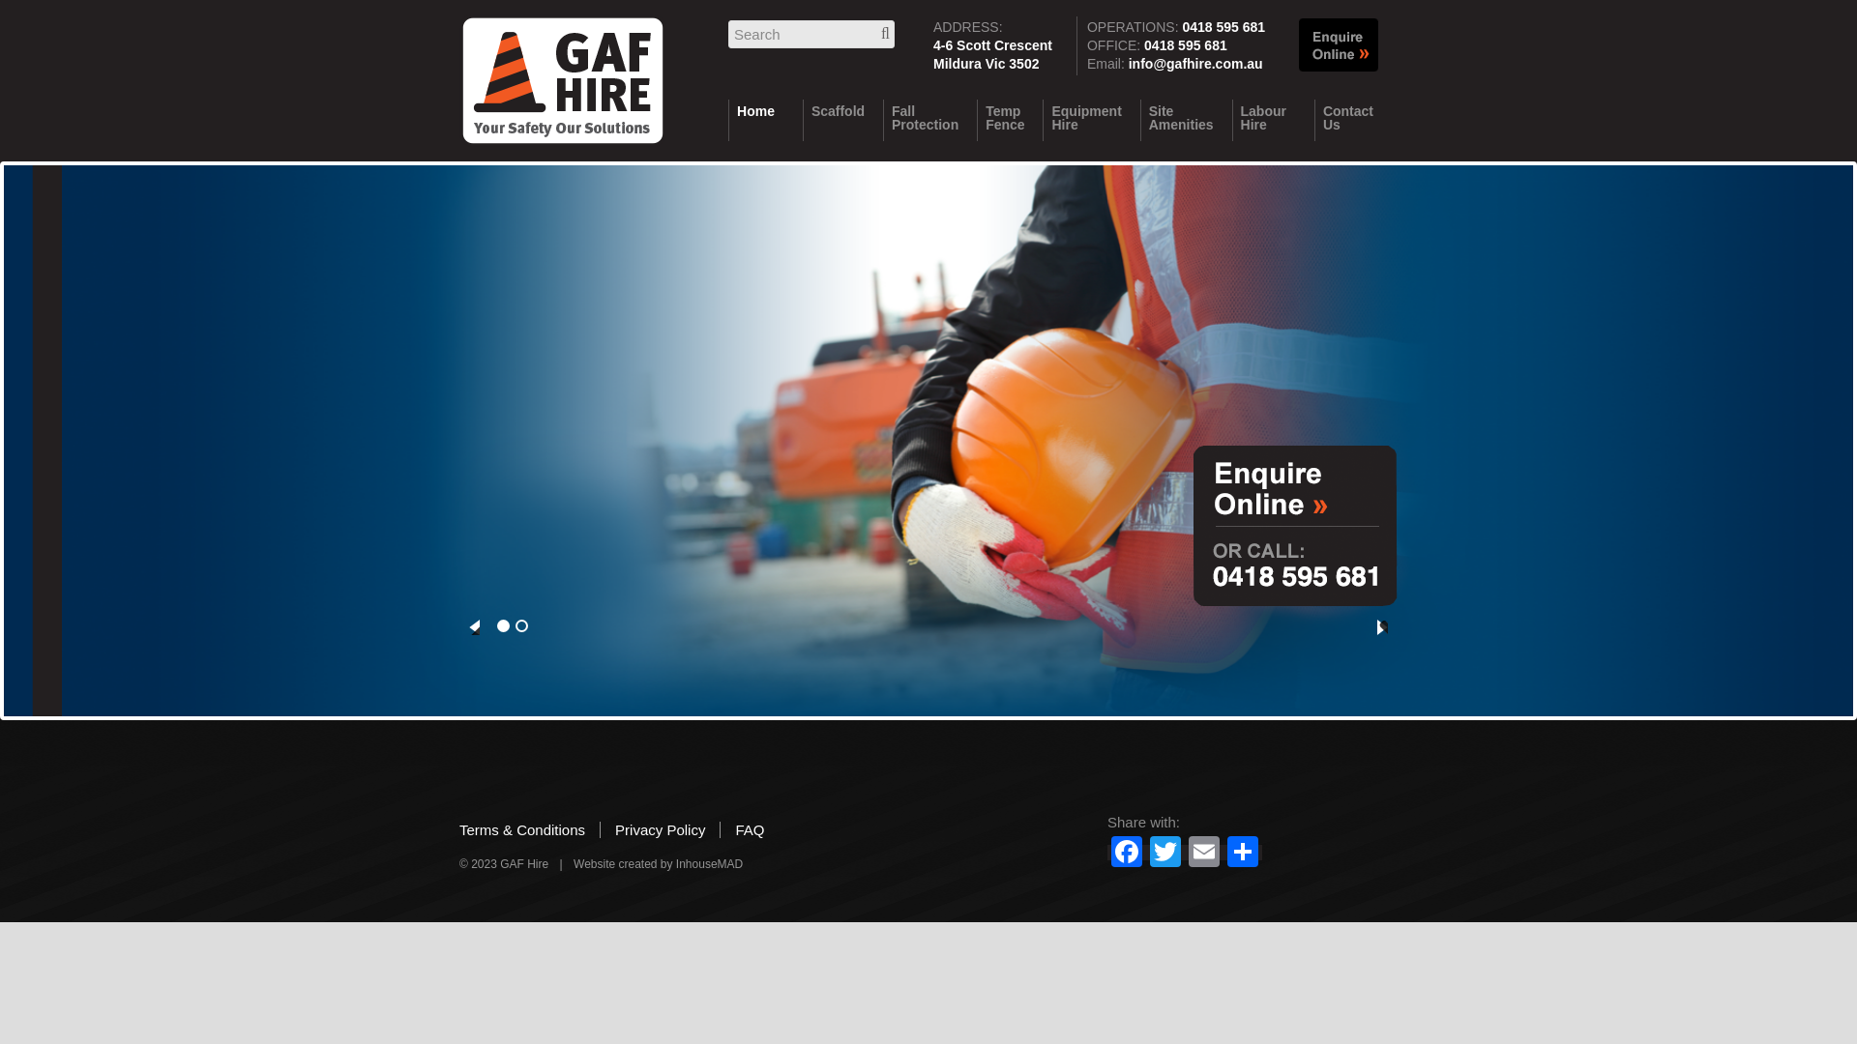 This screenshot has height=1044, width=1857. I want to click on Site
Amenities, so click(1184, 120).